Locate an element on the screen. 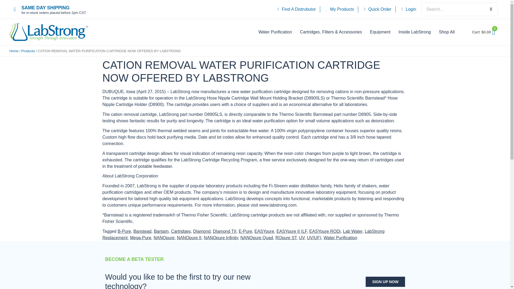  Shop All is located at coordinates (447, 32).